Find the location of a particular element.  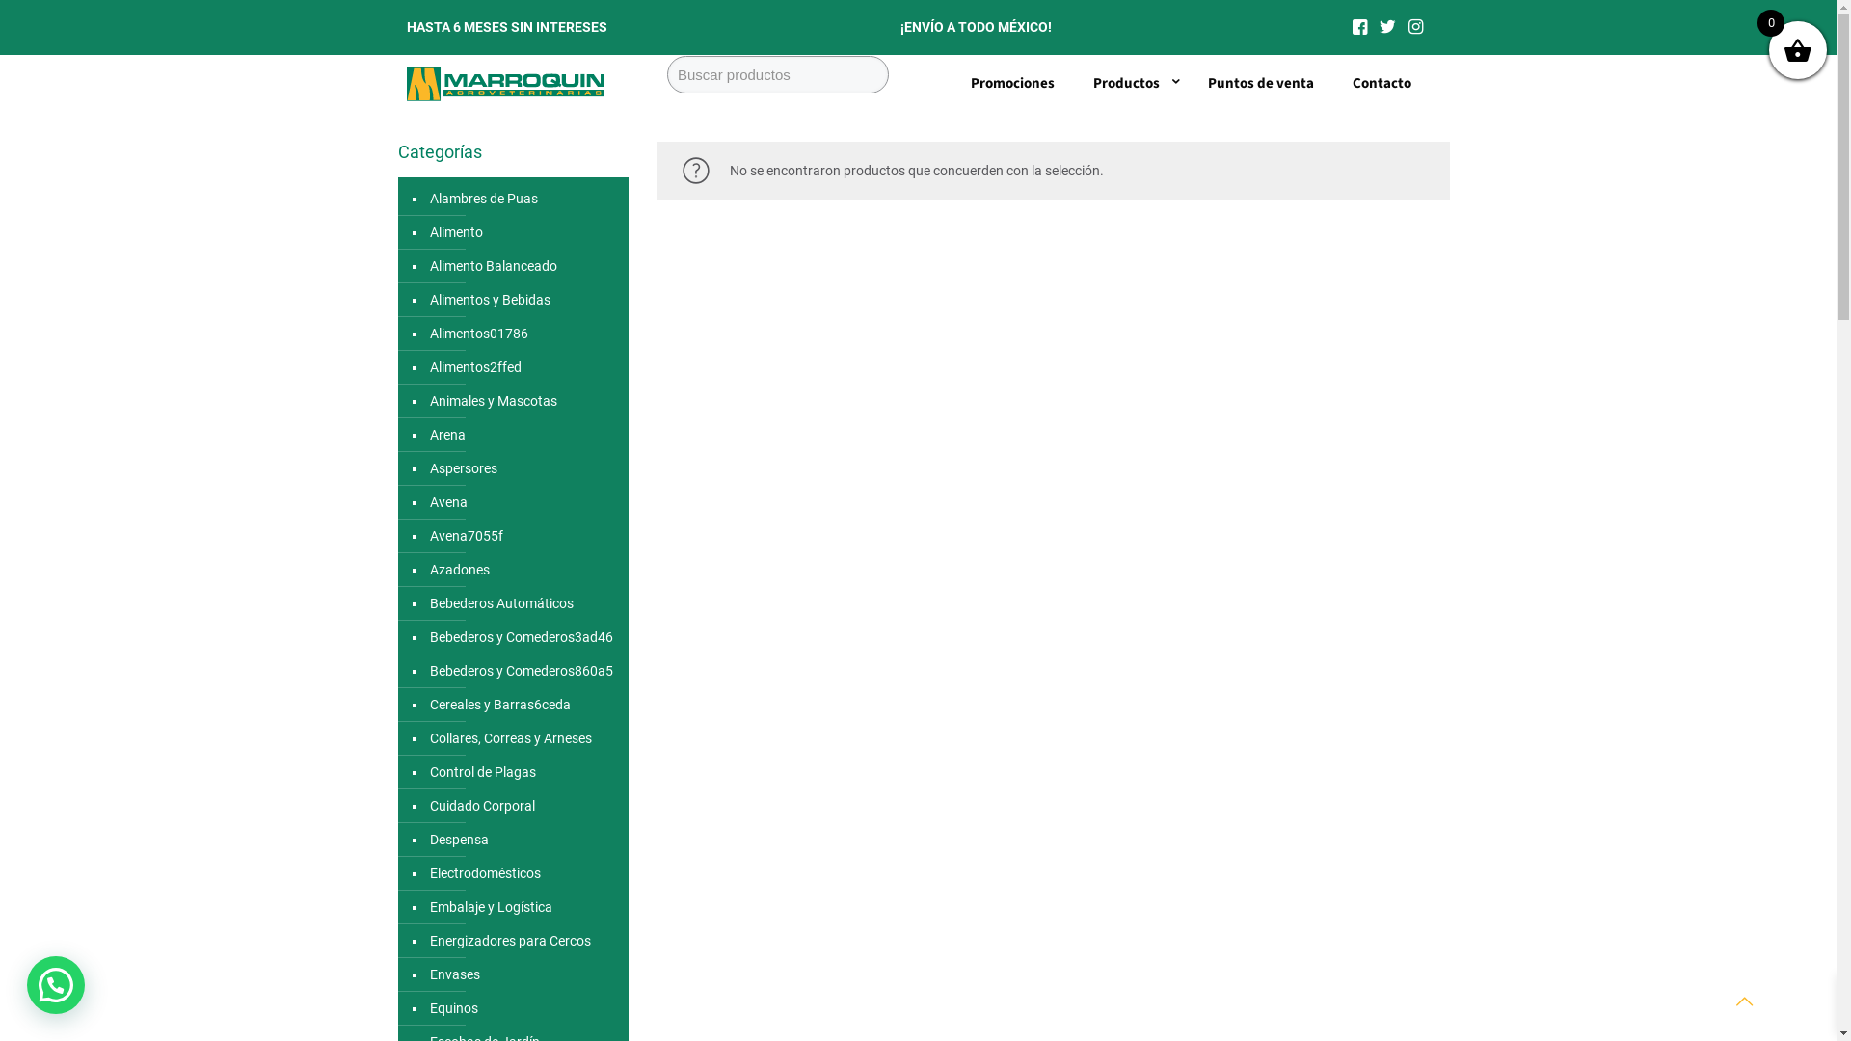

Alimento Balanceado is located at coordinates (523, 266).